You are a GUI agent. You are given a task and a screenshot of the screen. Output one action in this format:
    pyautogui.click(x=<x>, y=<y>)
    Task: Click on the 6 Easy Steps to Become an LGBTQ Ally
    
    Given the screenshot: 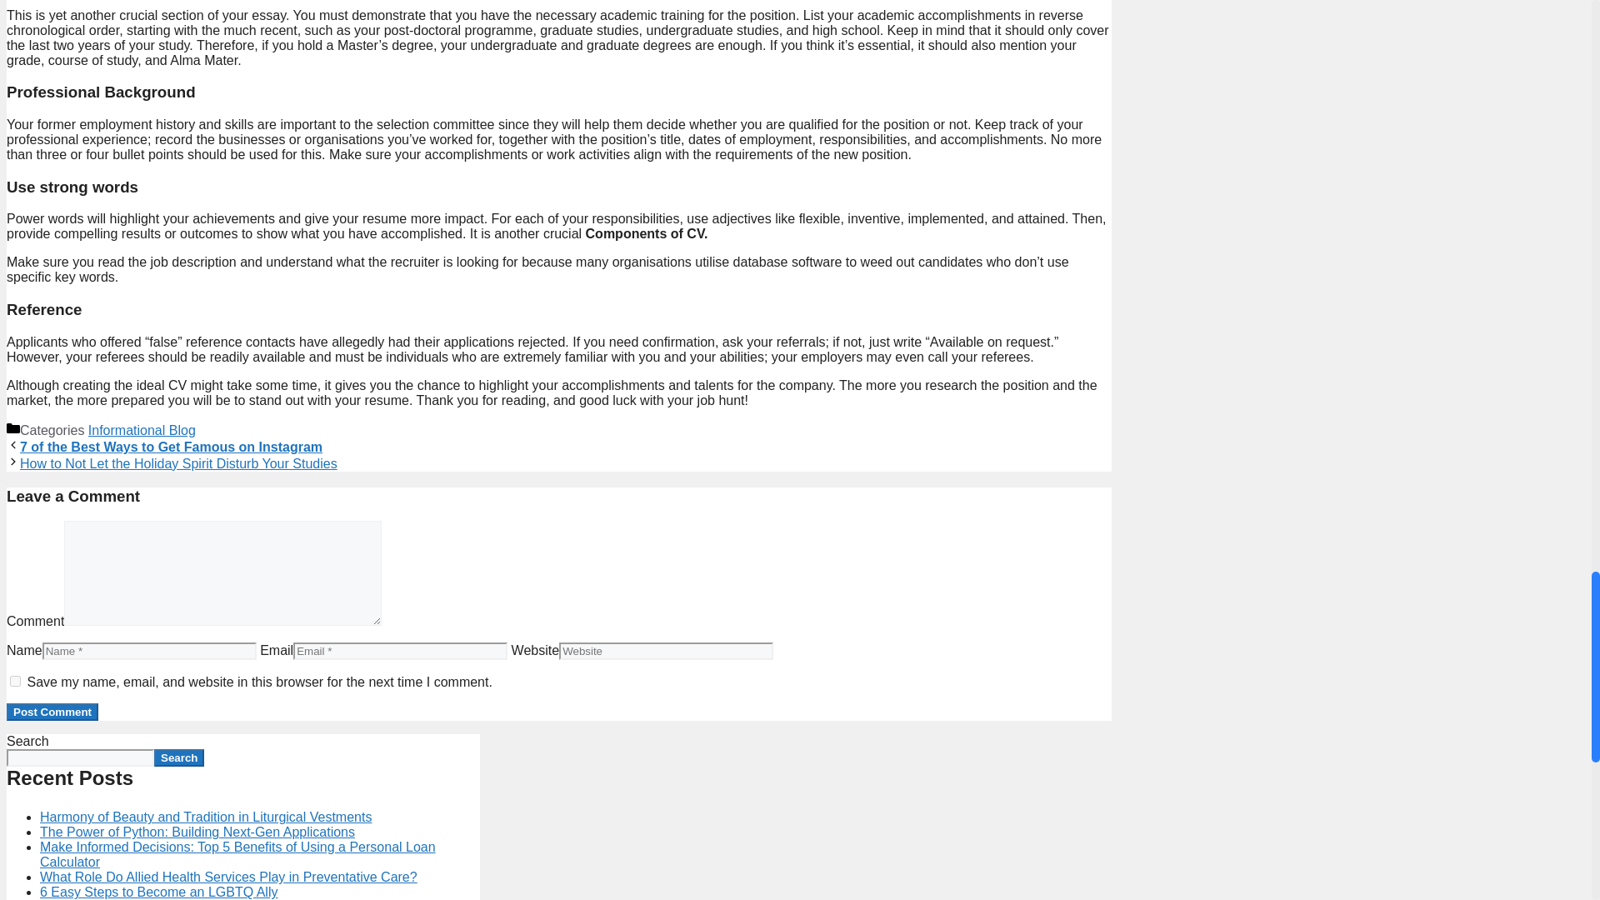 What is the action you would take?
    pyautogui.click(x=158, y=892)
    